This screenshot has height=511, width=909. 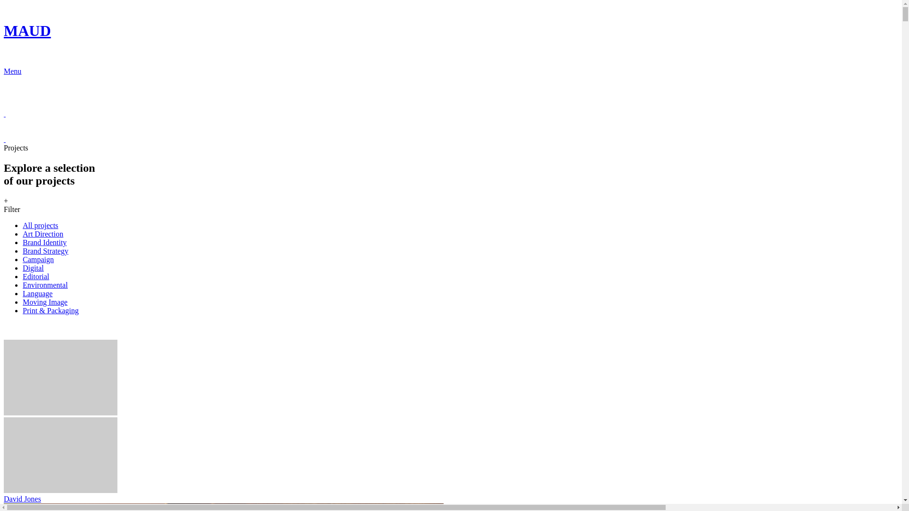 What do you see at coordinates (451, 71) in the screenshot?
I see `Menu` at bounding box center [451, 71].